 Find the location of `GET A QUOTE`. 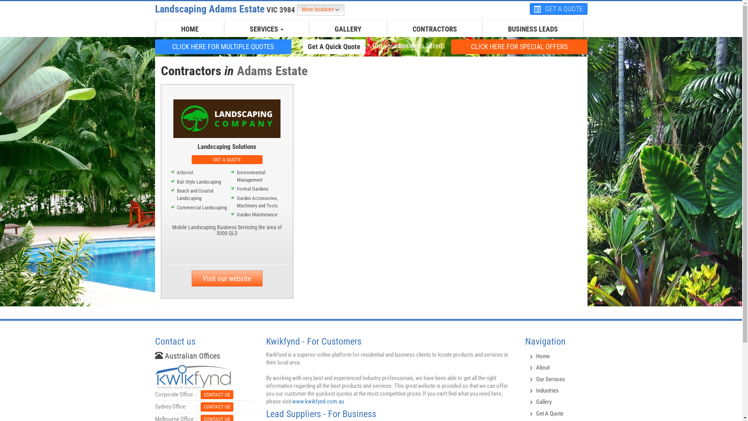

GET A QUOTE is located at coordinates (227, 159).